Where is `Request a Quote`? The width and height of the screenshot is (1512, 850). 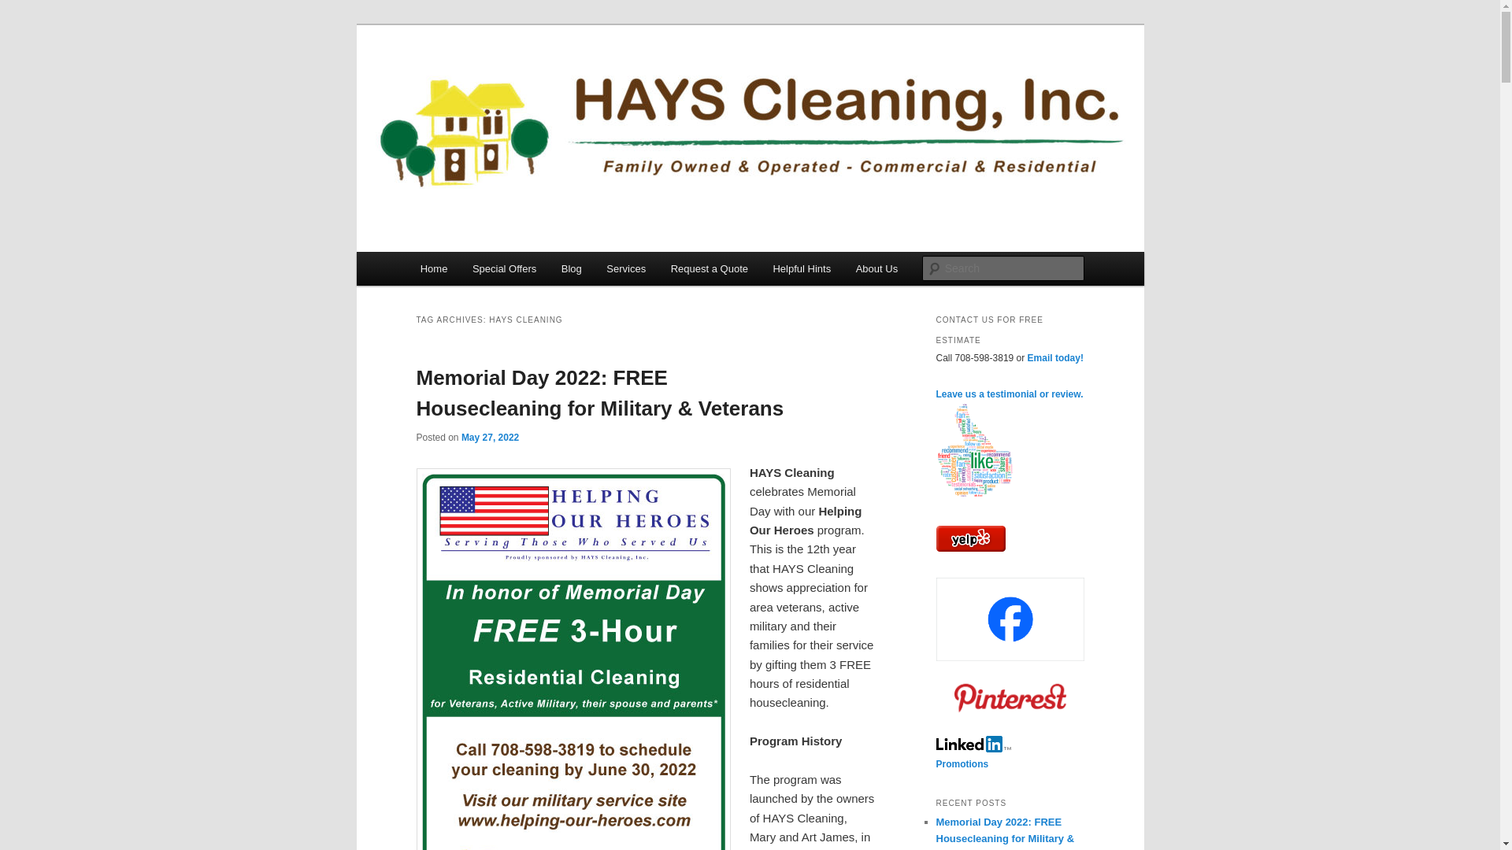
Request a Quote is located at coordinates (709, 268).